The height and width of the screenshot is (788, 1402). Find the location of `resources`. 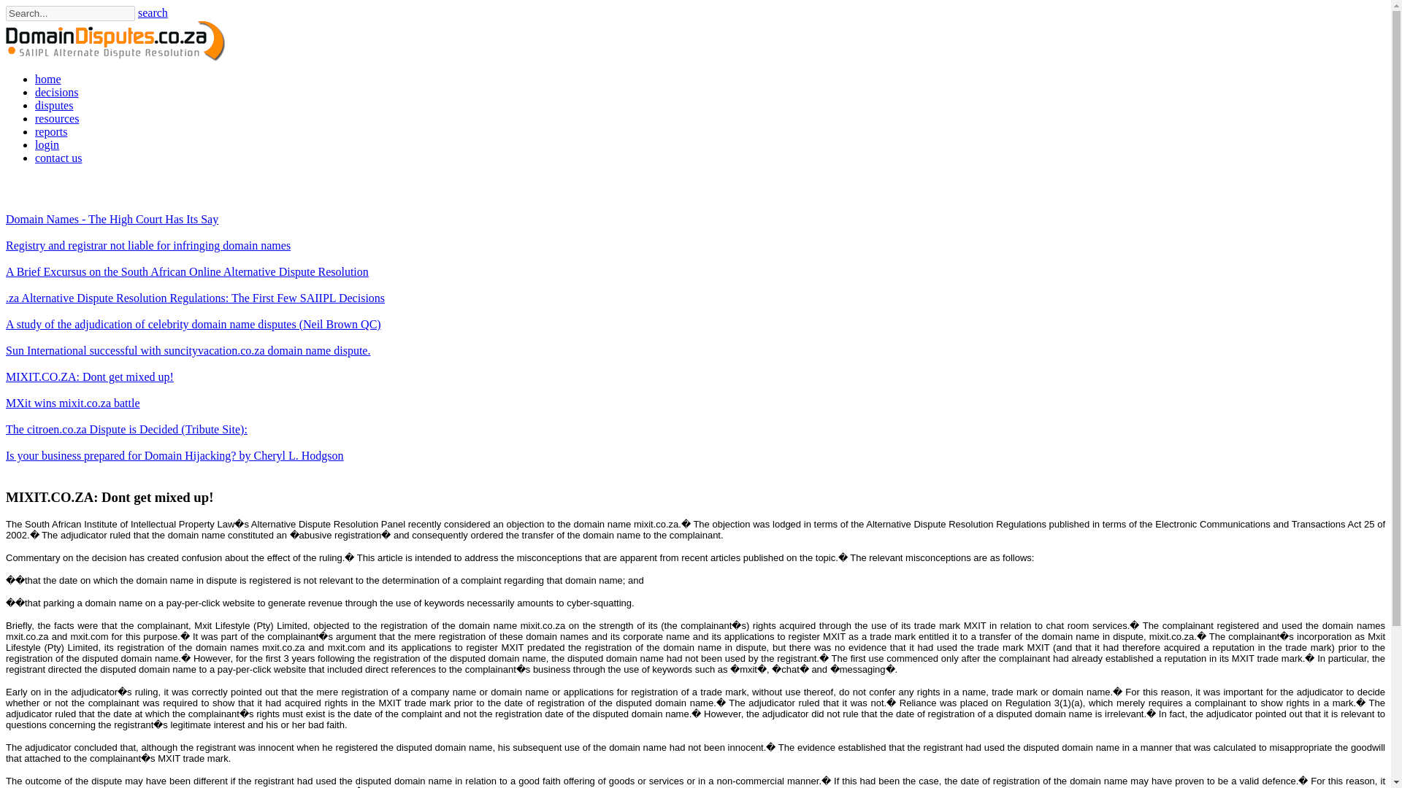

resources is located at coordinates (57, 118).